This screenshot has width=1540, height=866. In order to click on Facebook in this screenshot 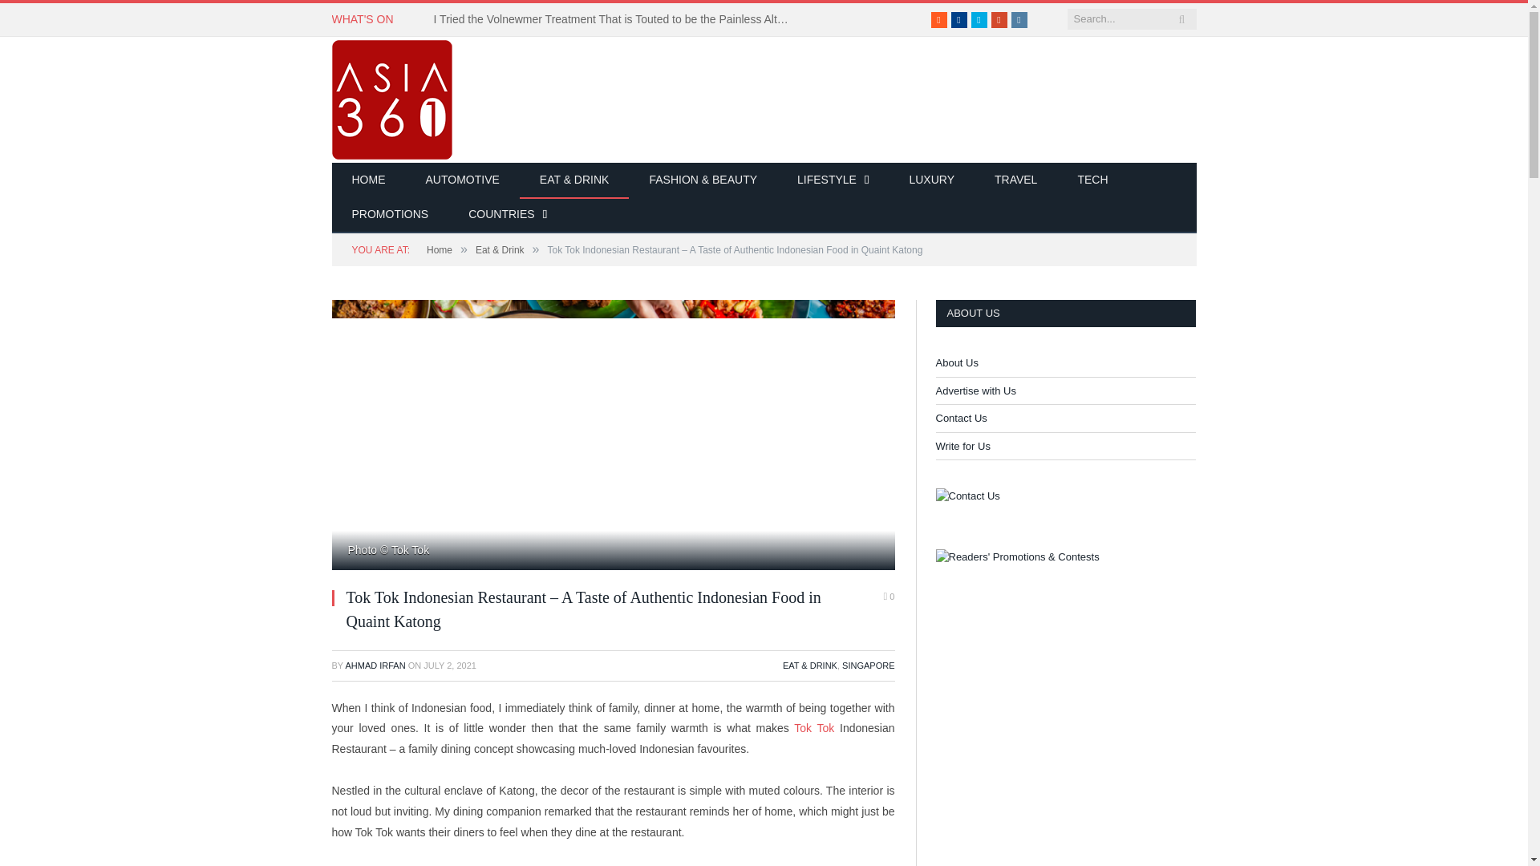, I will do `click(959, 19)`.